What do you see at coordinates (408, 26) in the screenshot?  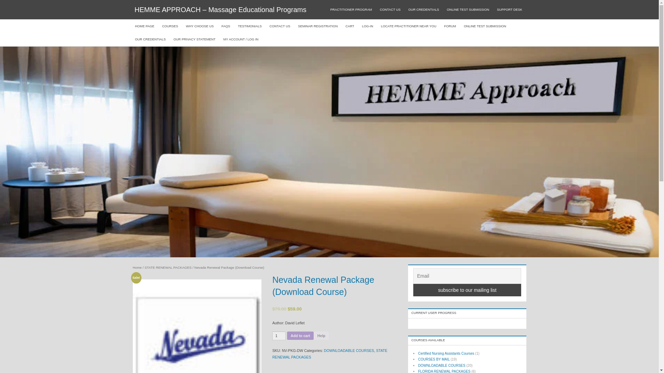 I see `LOCATE PRACTITIONER NEAR YOU` at bounding box center [408, 26].